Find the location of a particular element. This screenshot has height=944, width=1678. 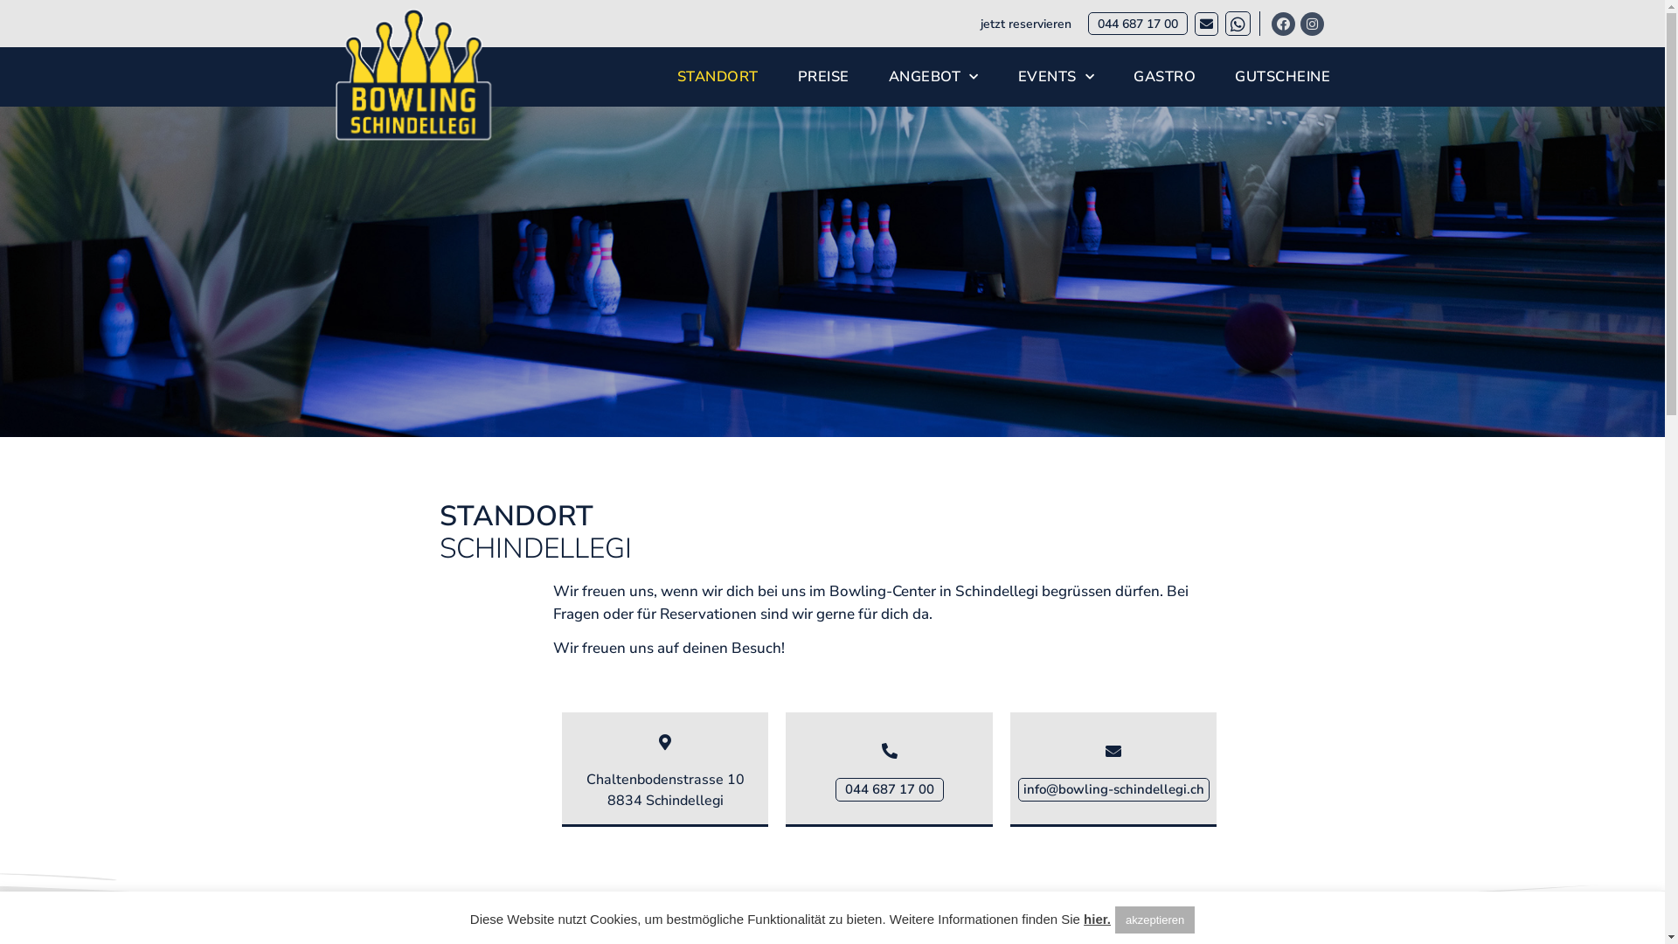

info@bowling-schindellegi.ch is located at coordinates (1113, 790).